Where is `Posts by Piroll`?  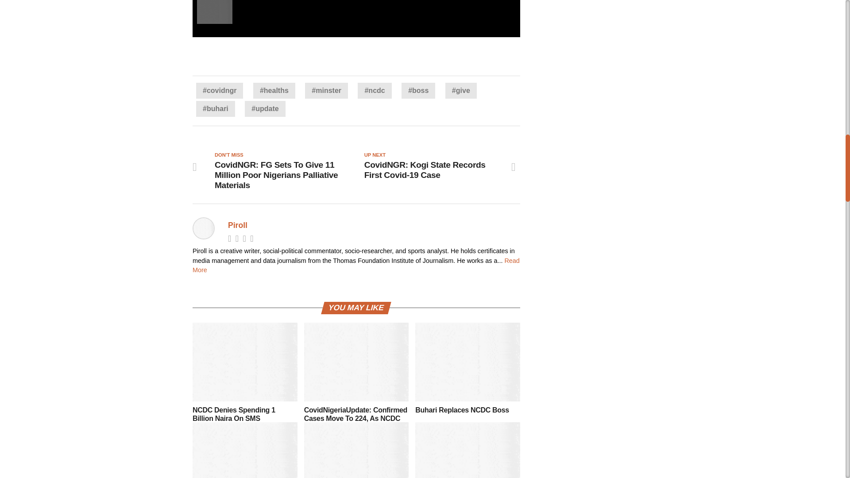 Posts by Piroll is located at coordinates (237, 225).